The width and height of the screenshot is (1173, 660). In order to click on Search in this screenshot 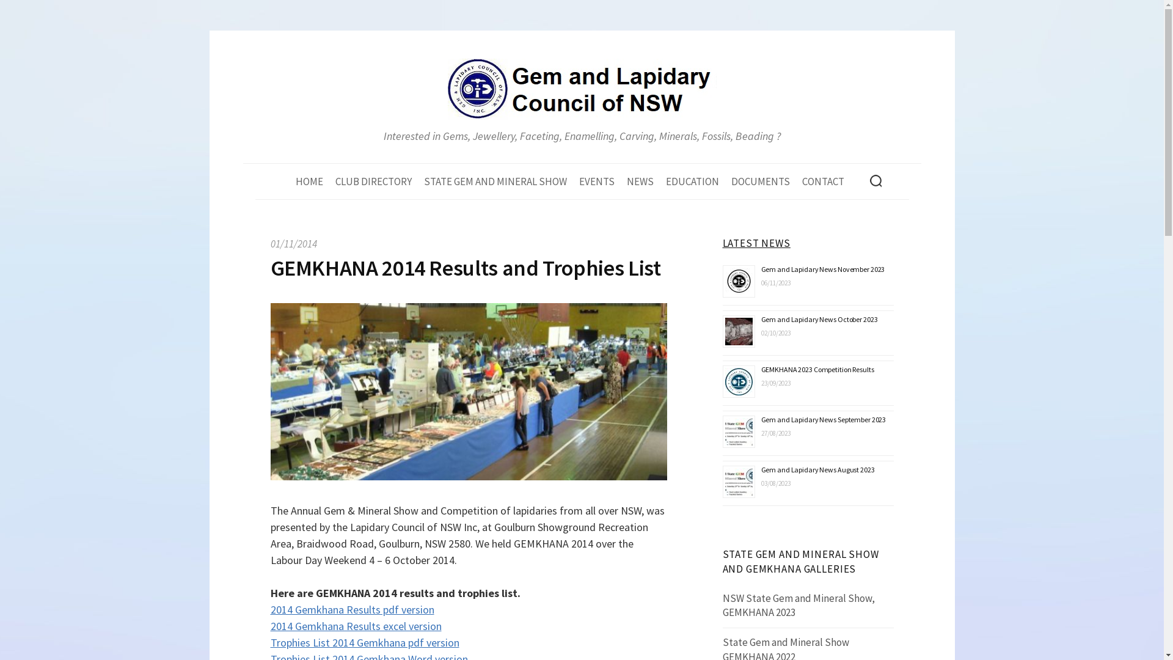, I will do `click(15, 15)`.